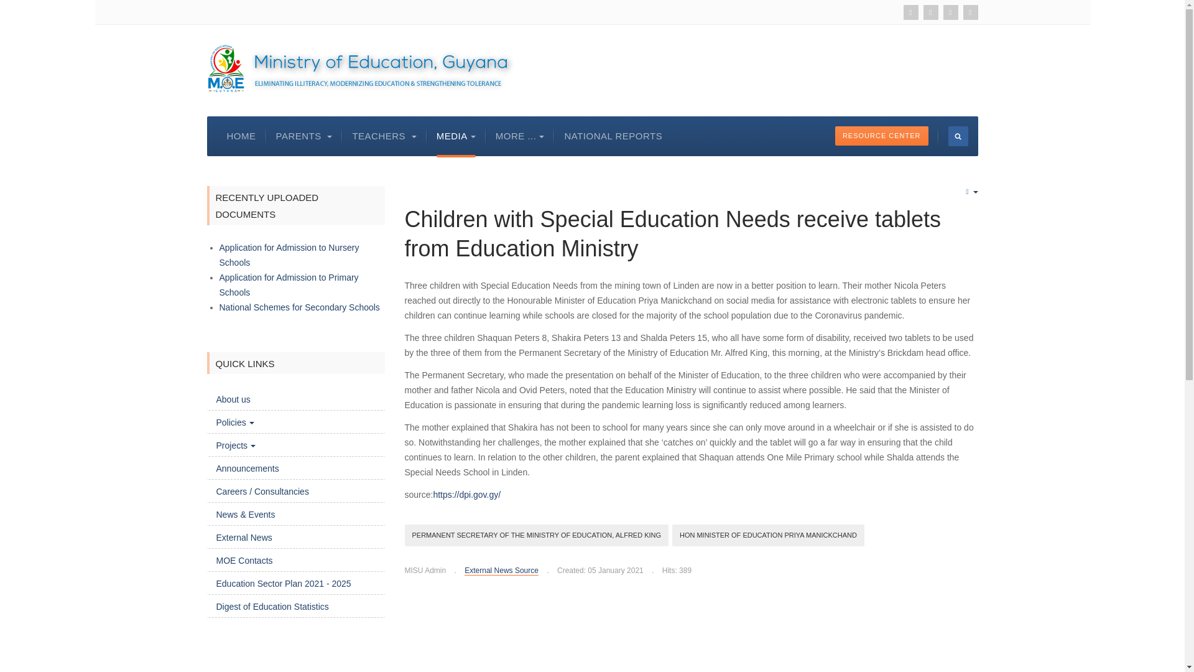 The image size is (1194, 672). I want to click on Twitter, so click(930, 12).